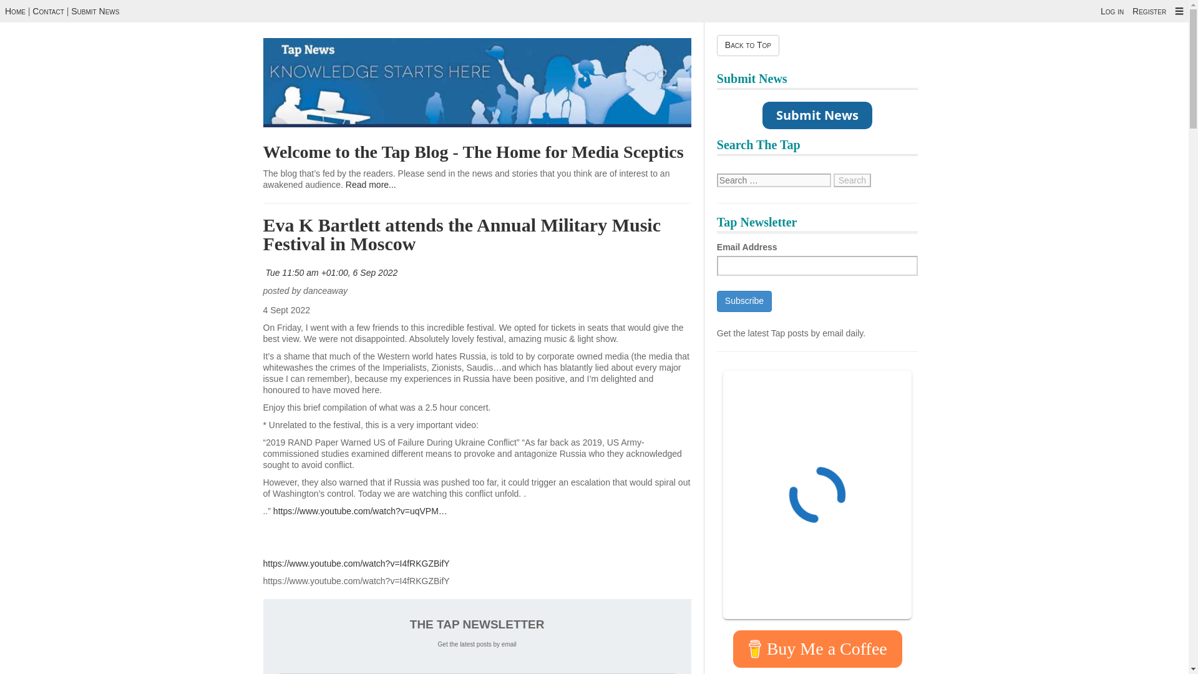 The height and width of the screenshot is (674, 1198). What do you see at coordinates (474, 152) in the screenshot?
I see `Permanent Link to Welcome to The Tap Blog` at bounding box center [474, 152].